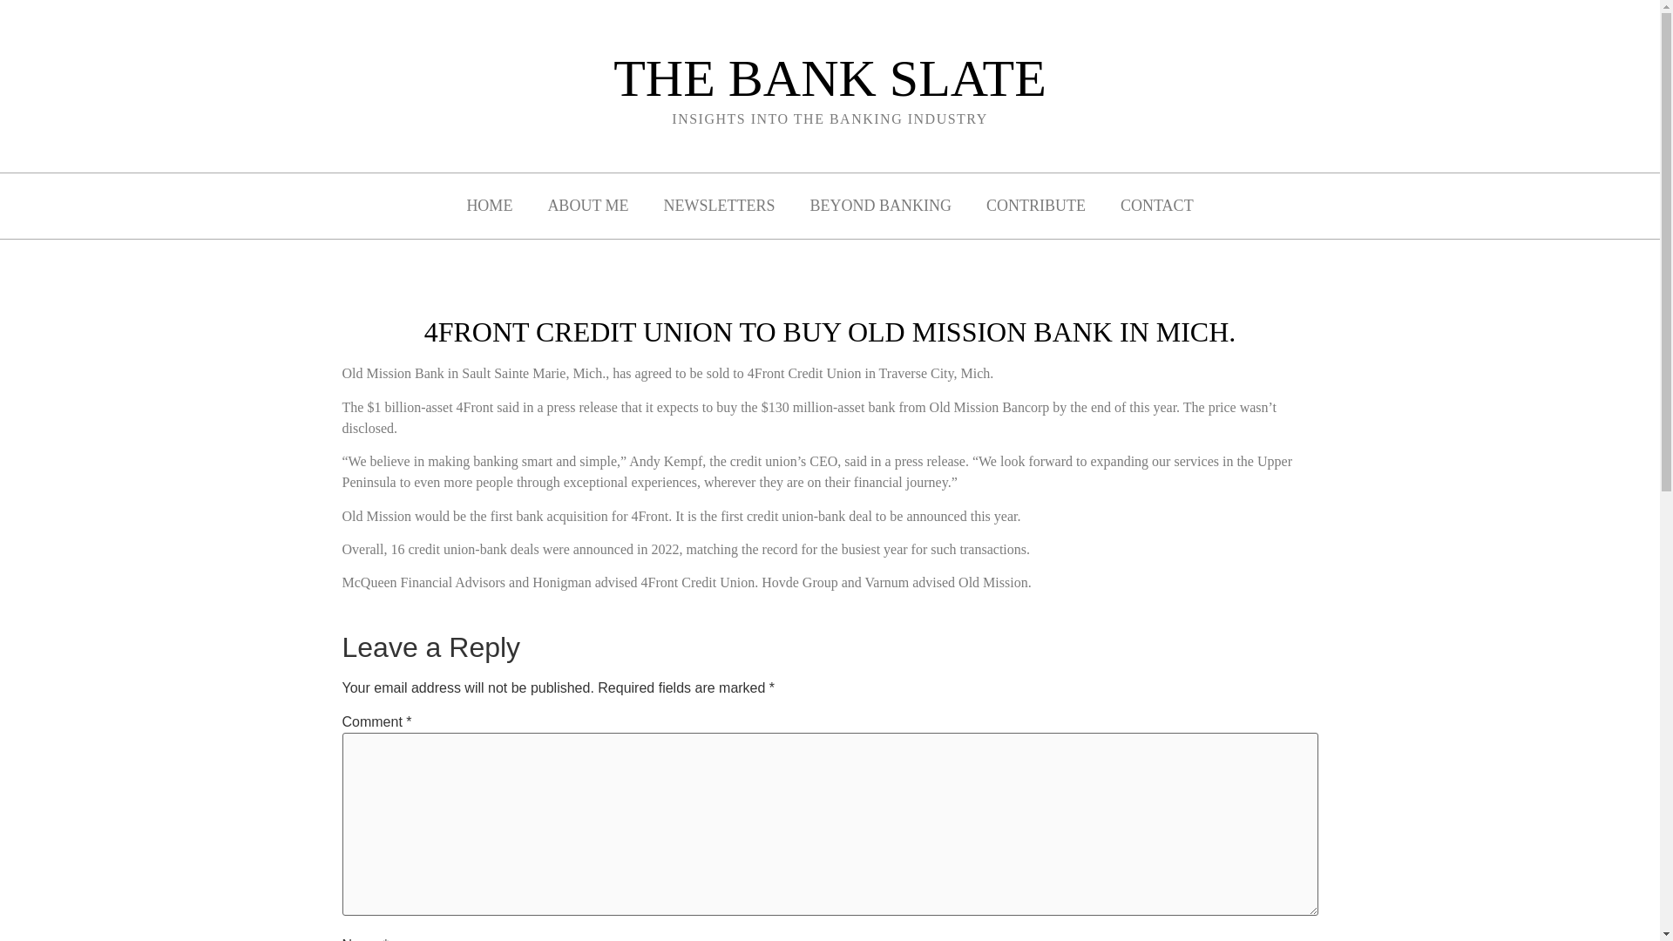 The height and width of the screenshot is (941, 1673). Describe the element at coordinates (720, 206) in the screenshot. I see `NEWSLETTERS` at that location.